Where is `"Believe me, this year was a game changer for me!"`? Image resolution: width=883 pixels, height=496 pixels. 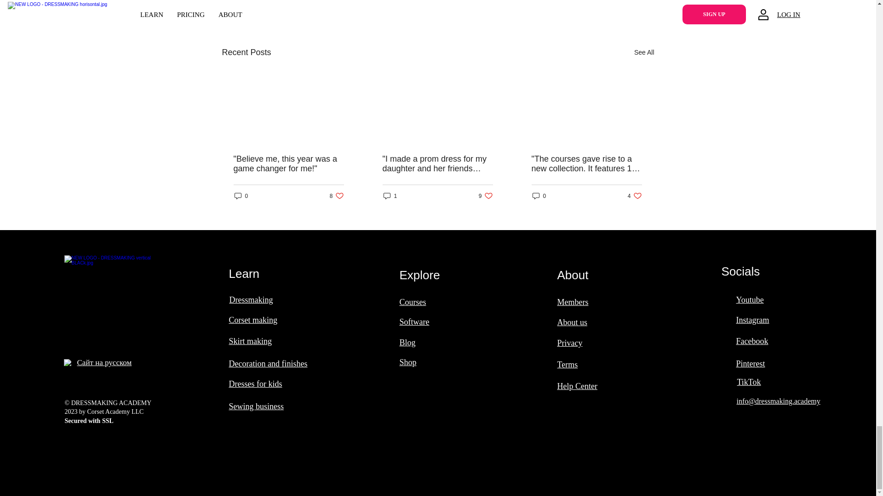
"Believe me, this year was a game changer for me!" is located at coordinates (390, 196).